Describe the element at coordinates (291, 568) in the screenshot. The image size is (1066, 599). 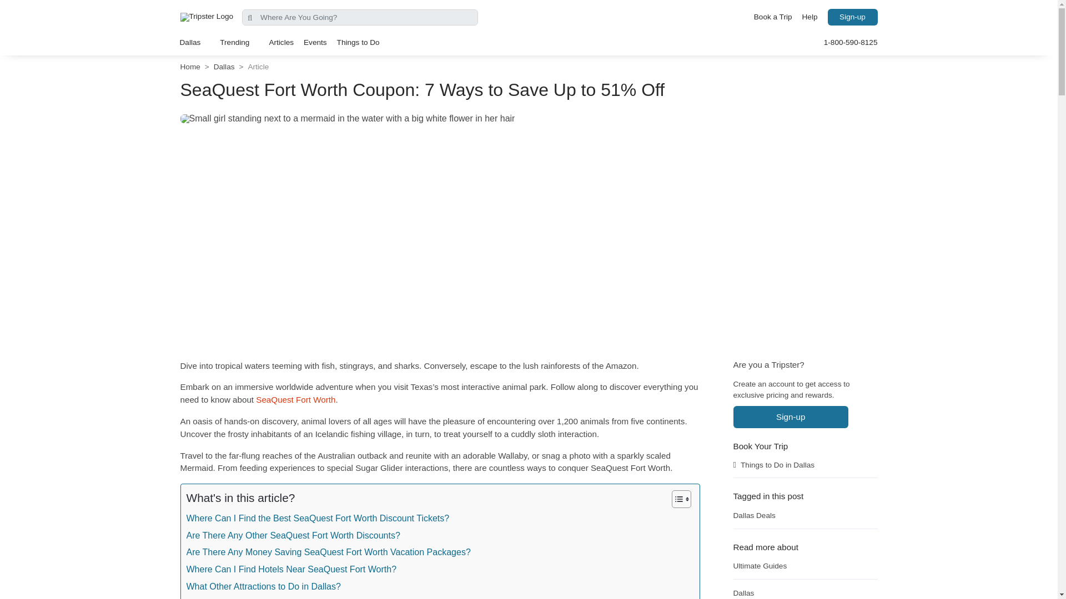
I see `Where Can I Find Hotels Near SeaQuest Fort Worth?` at that location.